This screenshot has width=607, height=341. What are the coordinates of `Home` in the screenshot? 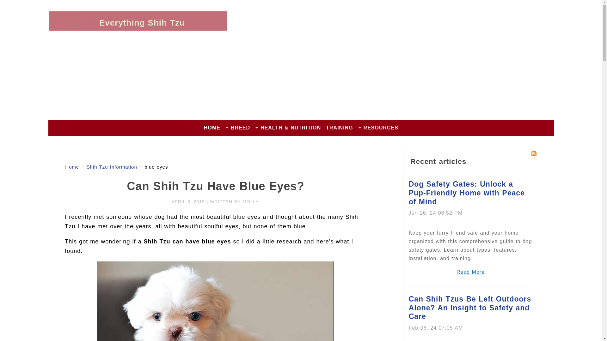 It's located at (72, 167).